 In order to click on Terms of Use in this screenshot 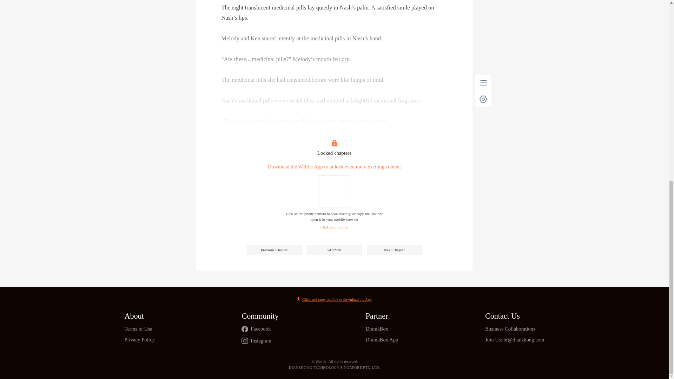, I will do `click(139, 329)`.